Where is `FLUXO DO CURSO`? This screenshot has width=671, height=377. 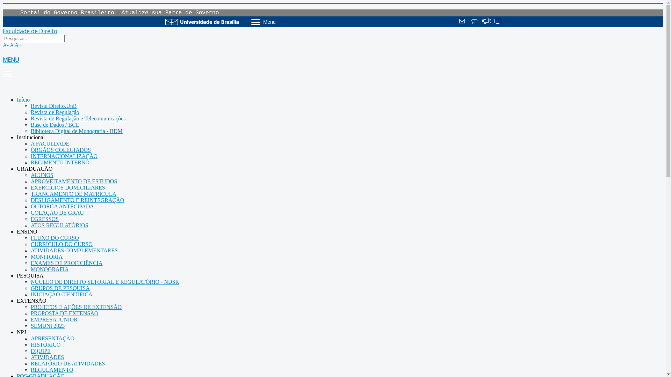 FLUXO DO CURSO is located at coordinates (55, 238).